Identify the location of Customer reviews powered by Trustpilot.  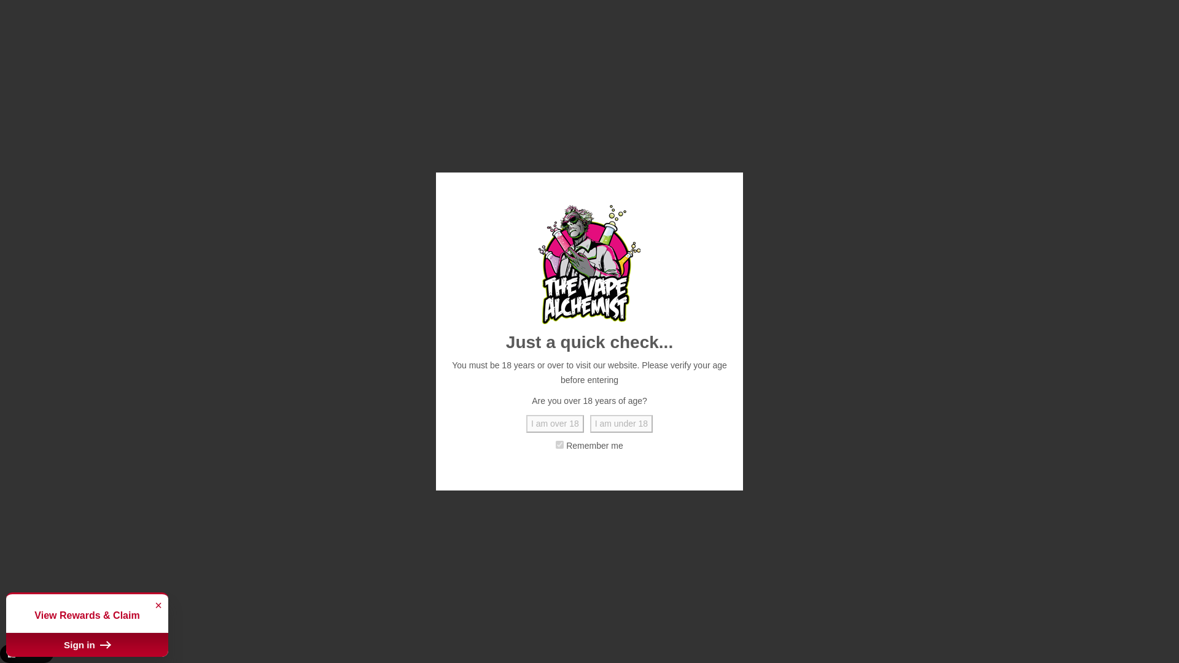
(589, 13).